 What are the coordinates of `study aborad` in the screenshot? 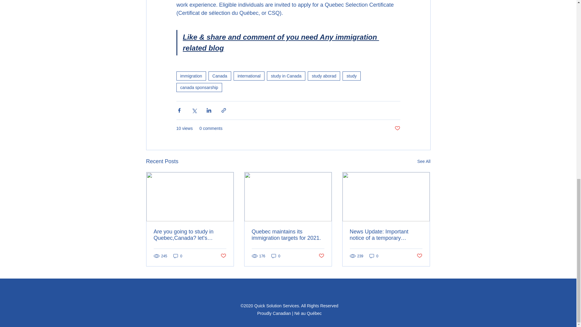 It's located at (324, 76).